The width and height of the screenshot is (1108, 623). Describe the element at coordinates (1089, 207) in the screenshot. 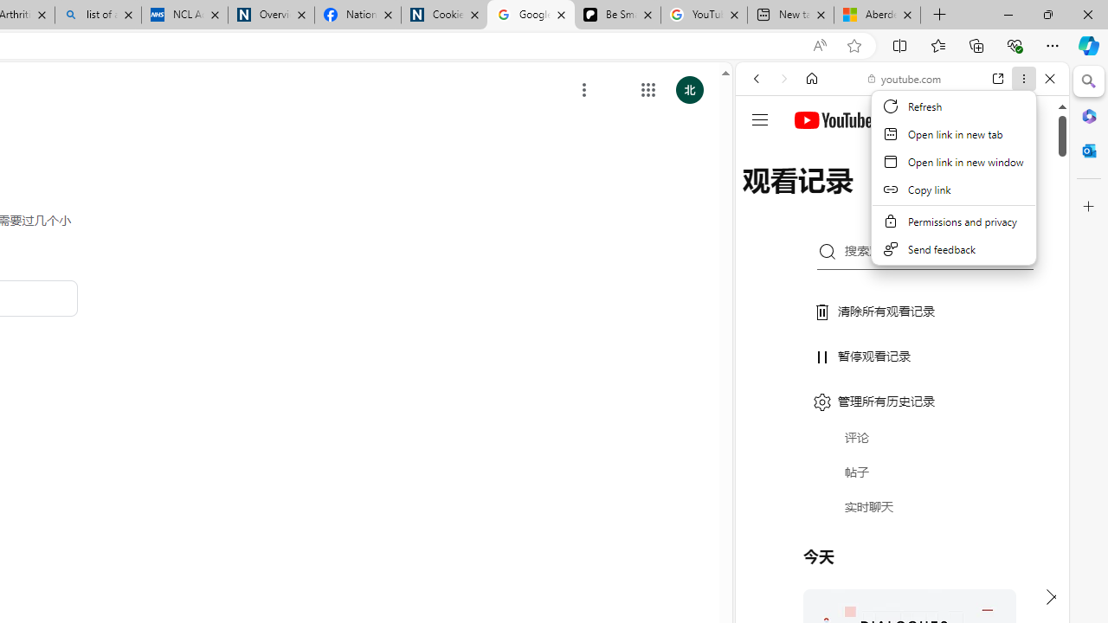

I see `Close Customize pane` at that location.